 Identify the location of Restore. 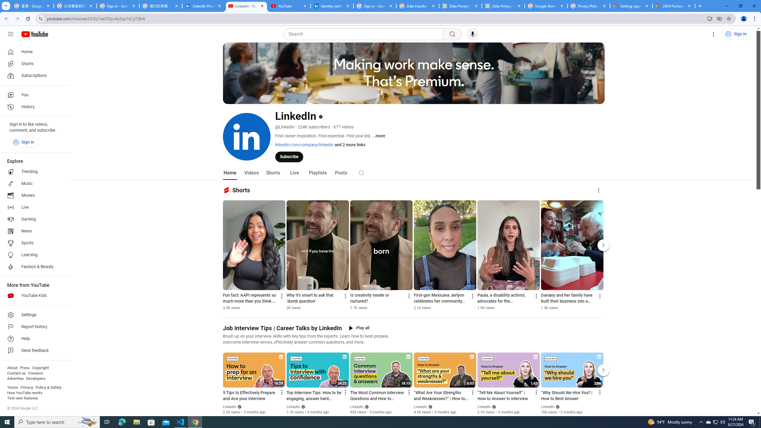
(740, 6).